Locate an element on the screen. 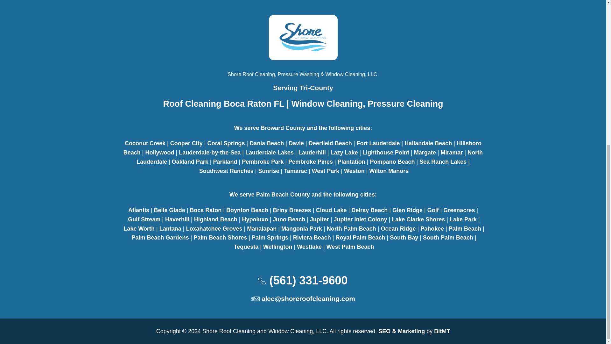 This screenshot has width=611, height=344. Coconut Creek is located at coordinates (145, 143).